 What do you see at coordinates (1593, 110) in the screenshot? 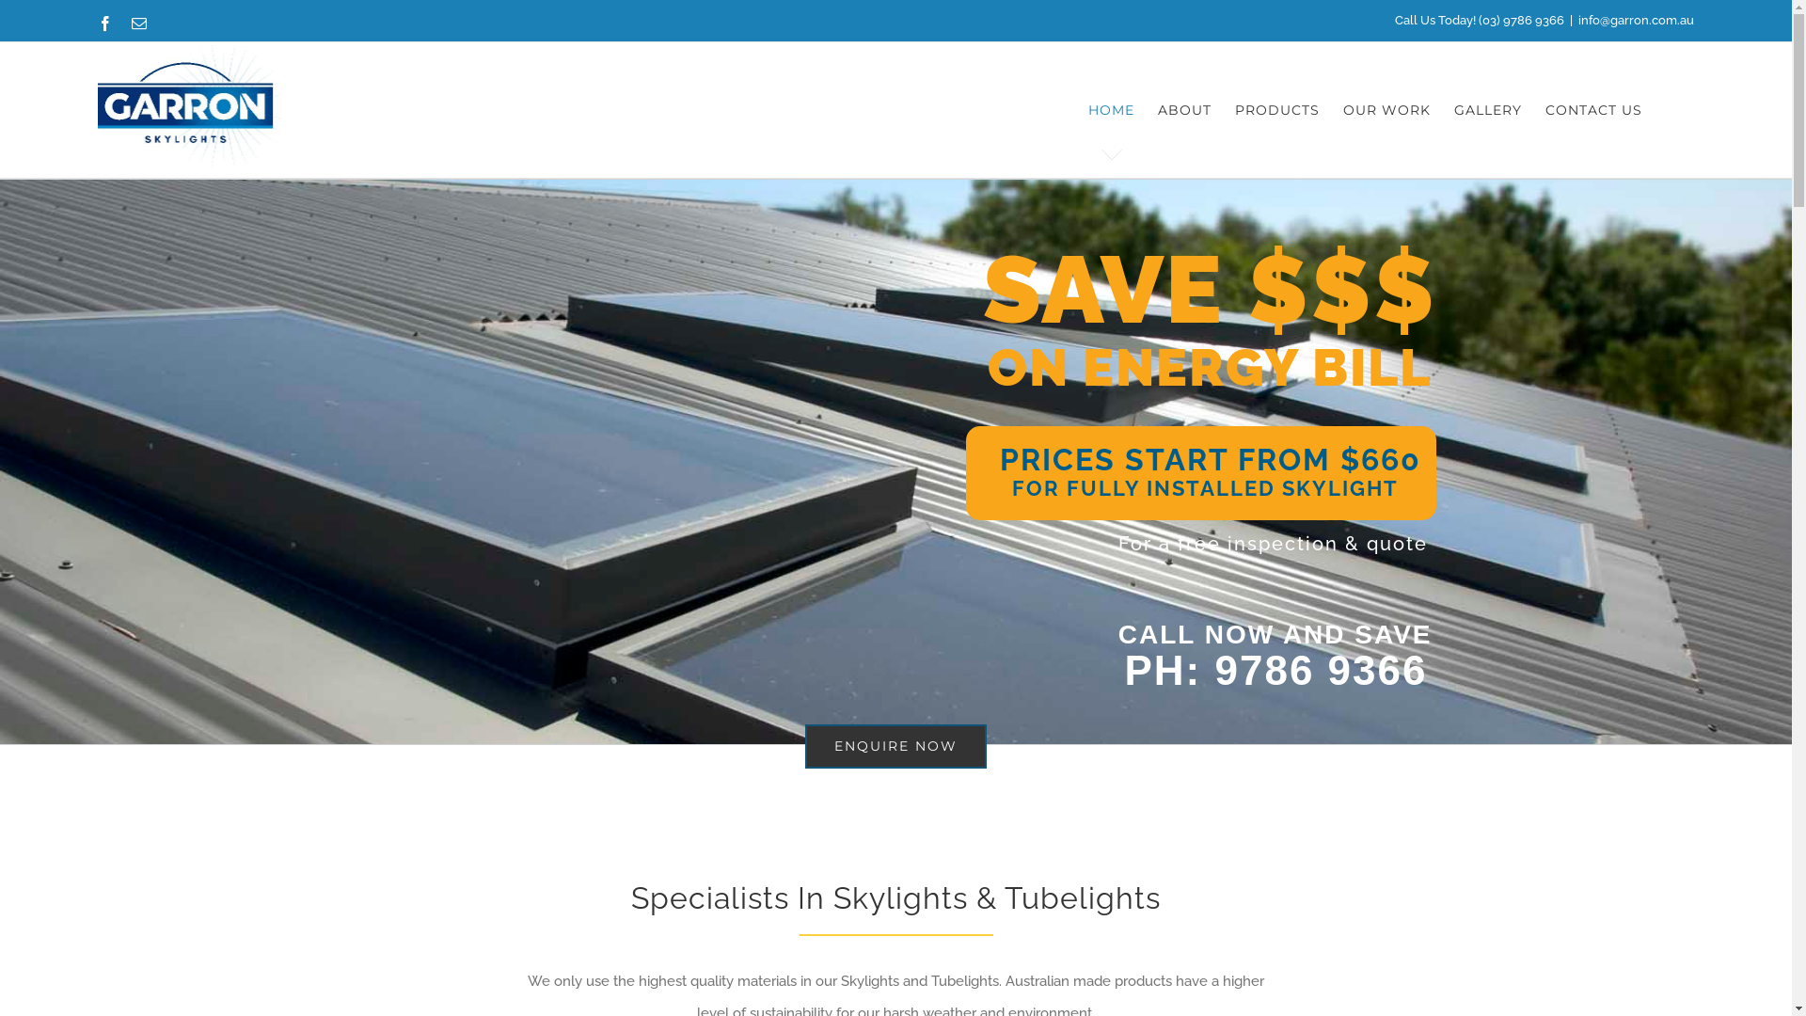
I see `CONTACT US` at bounding box center [1593, 110].